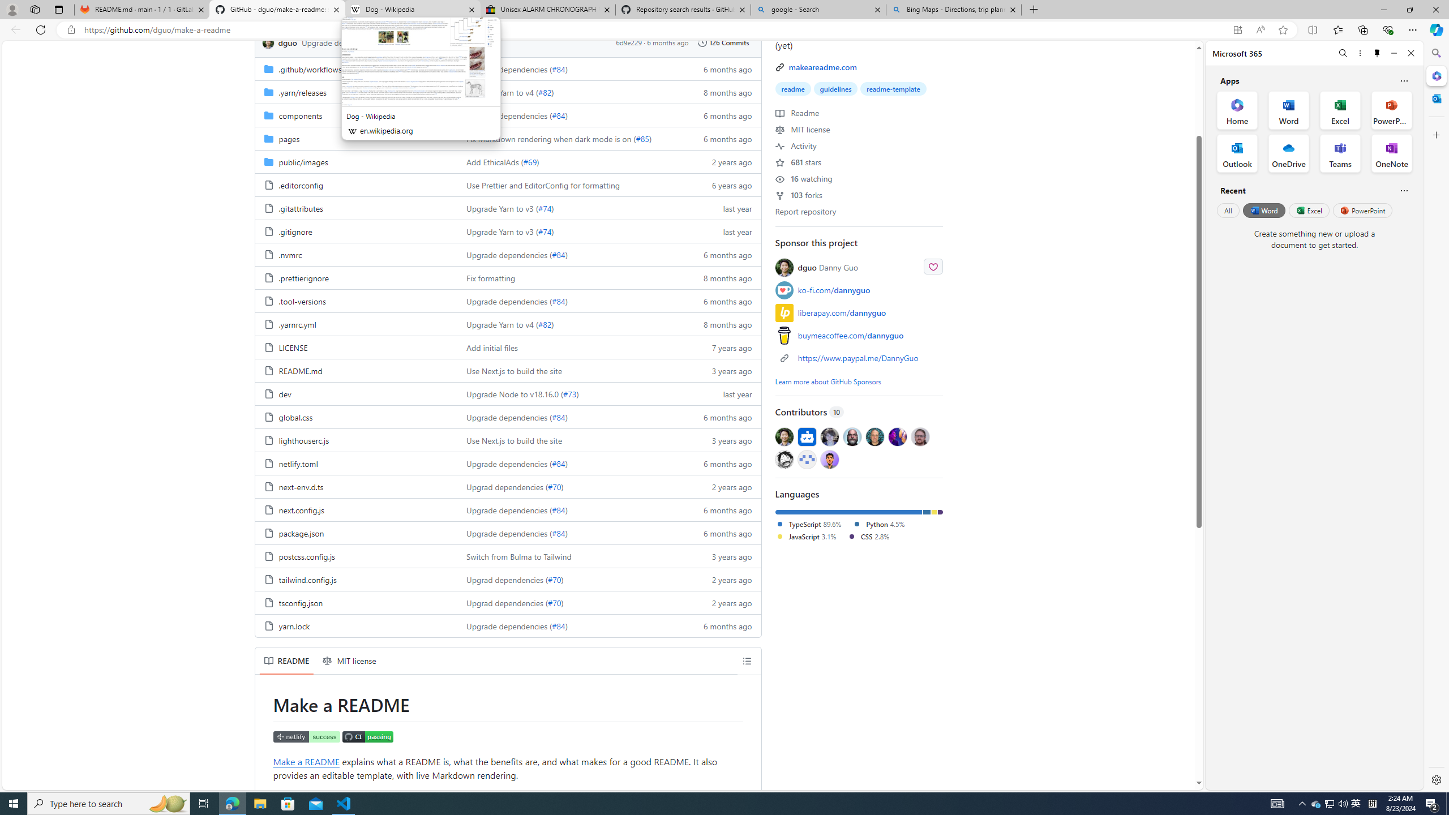 The height and width of the screenshot is (815, 1449). Describe the element at coordinates (1237, 110) in the screenshot. I see `Home Office App` at that location.